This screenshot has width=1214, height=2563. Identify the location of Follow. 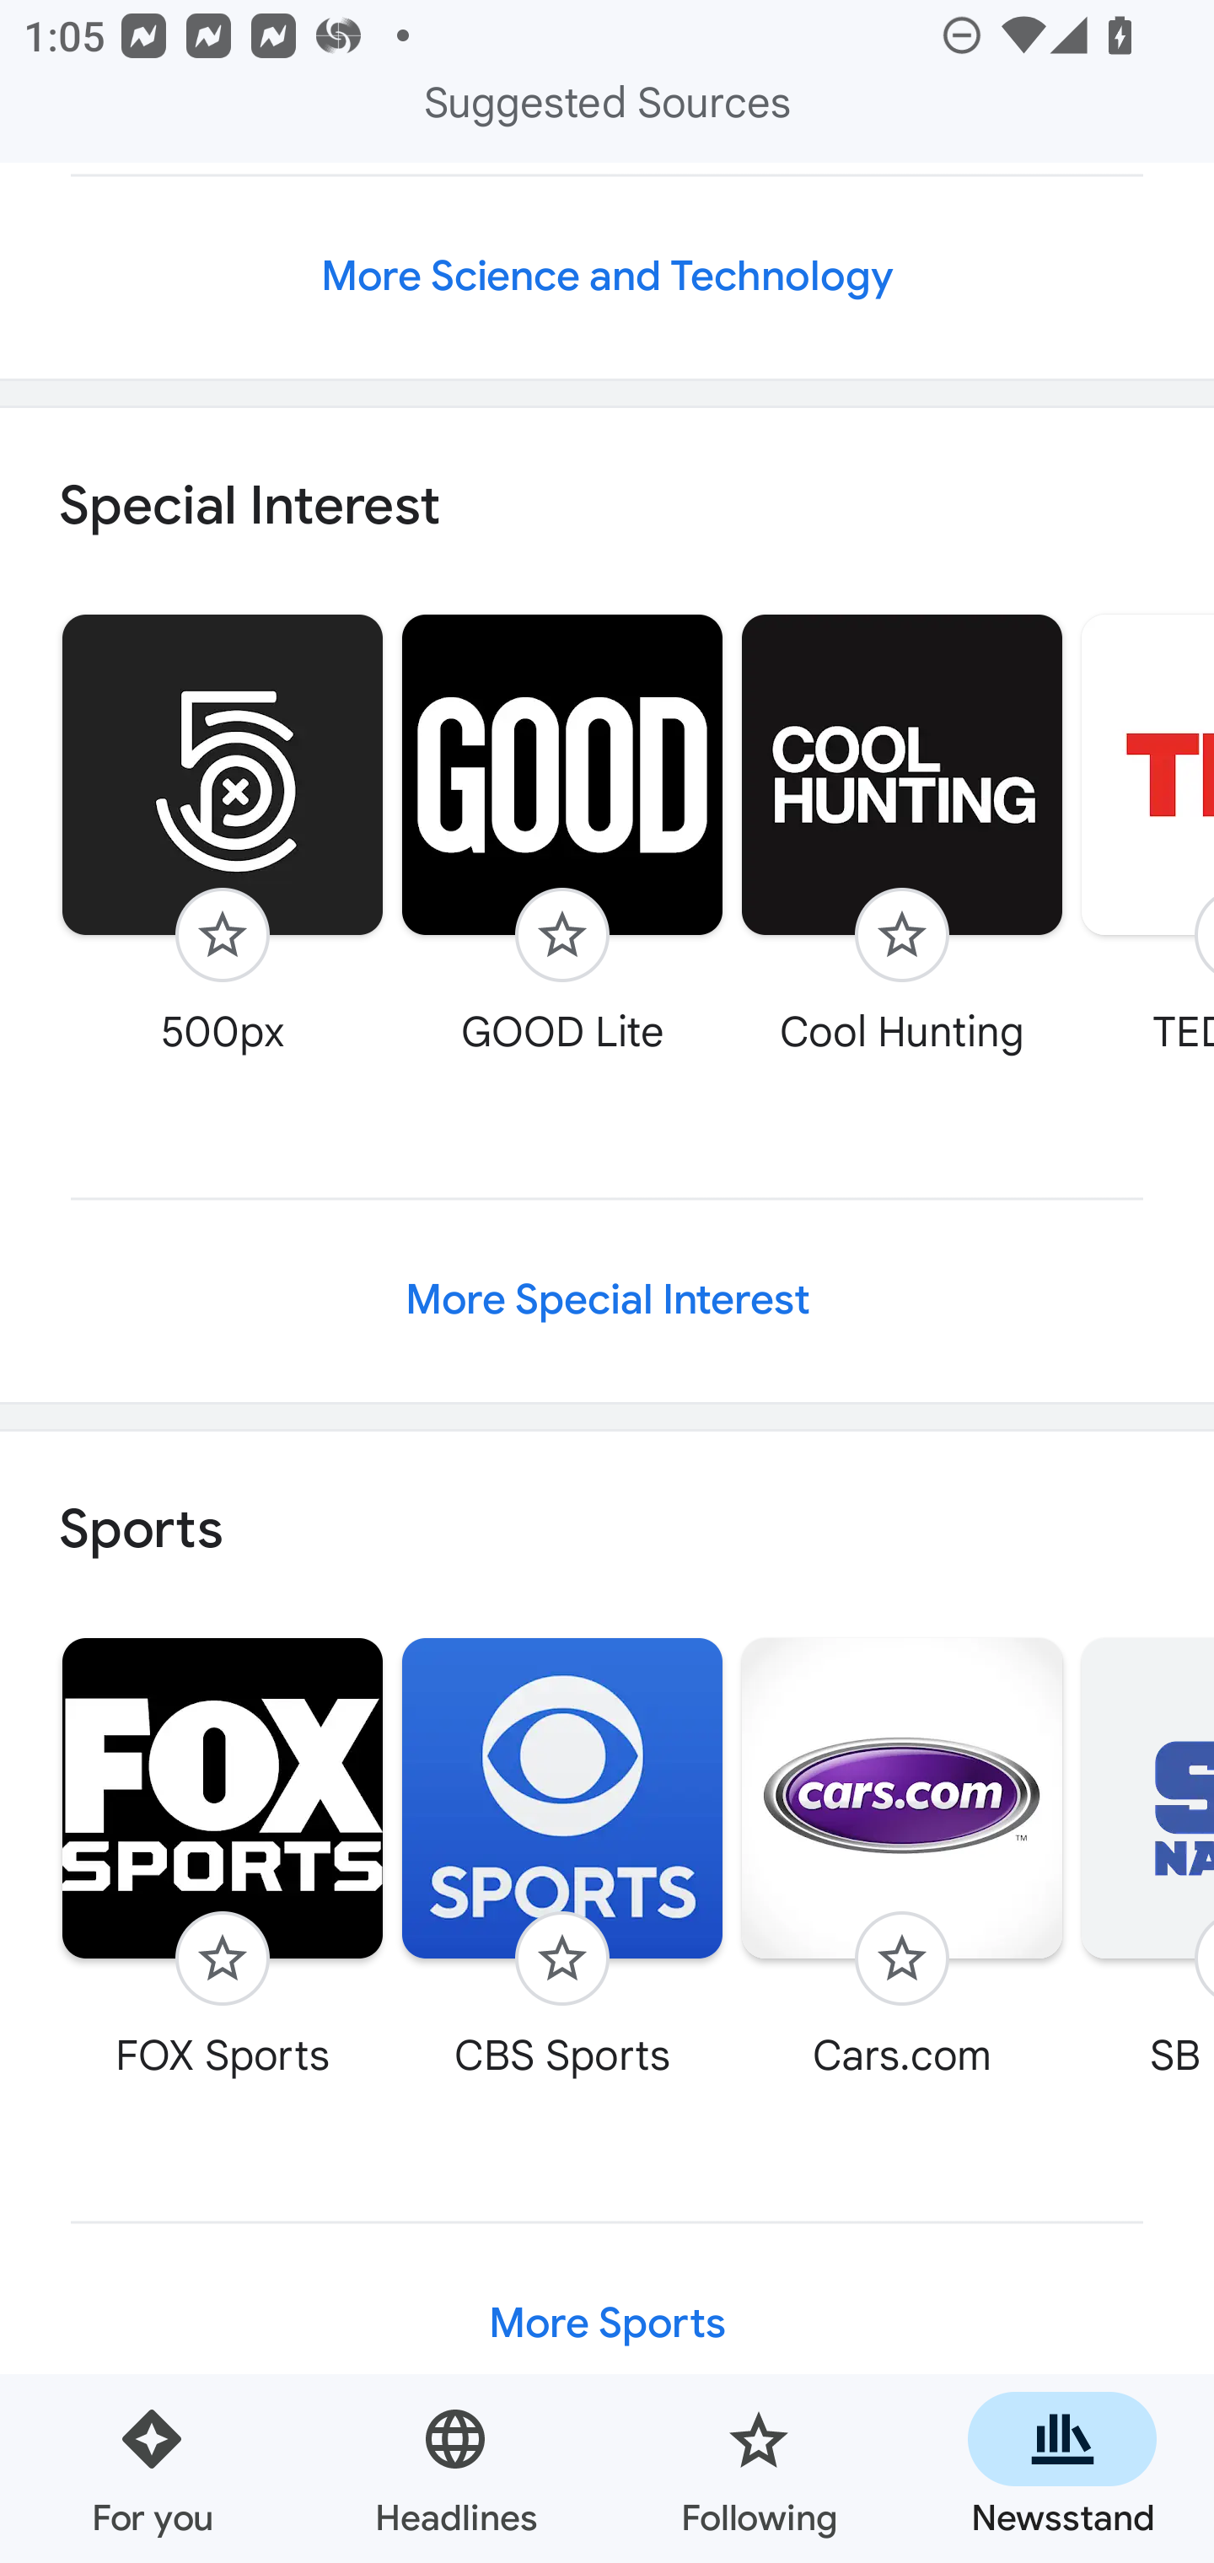
(561, 1959).